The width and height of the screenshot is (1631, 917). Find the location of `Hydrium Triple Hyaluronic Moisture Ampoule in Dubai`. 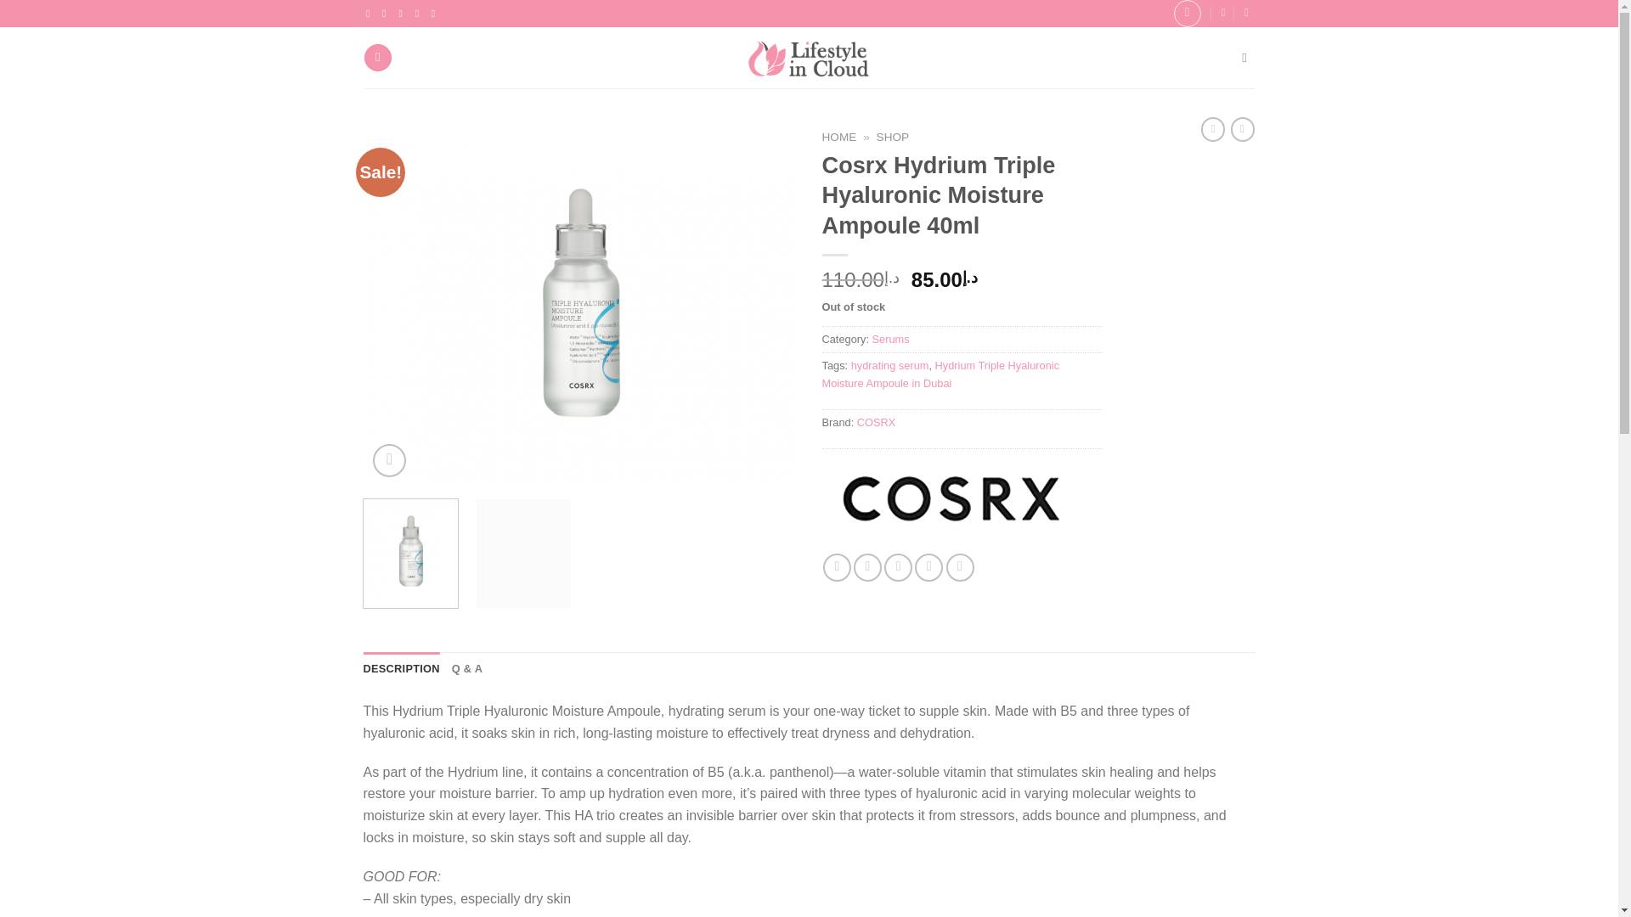

Hydrium Triple Hyaluronic Moisture Ampoule in Dubai is located at coordinates (941, 374).